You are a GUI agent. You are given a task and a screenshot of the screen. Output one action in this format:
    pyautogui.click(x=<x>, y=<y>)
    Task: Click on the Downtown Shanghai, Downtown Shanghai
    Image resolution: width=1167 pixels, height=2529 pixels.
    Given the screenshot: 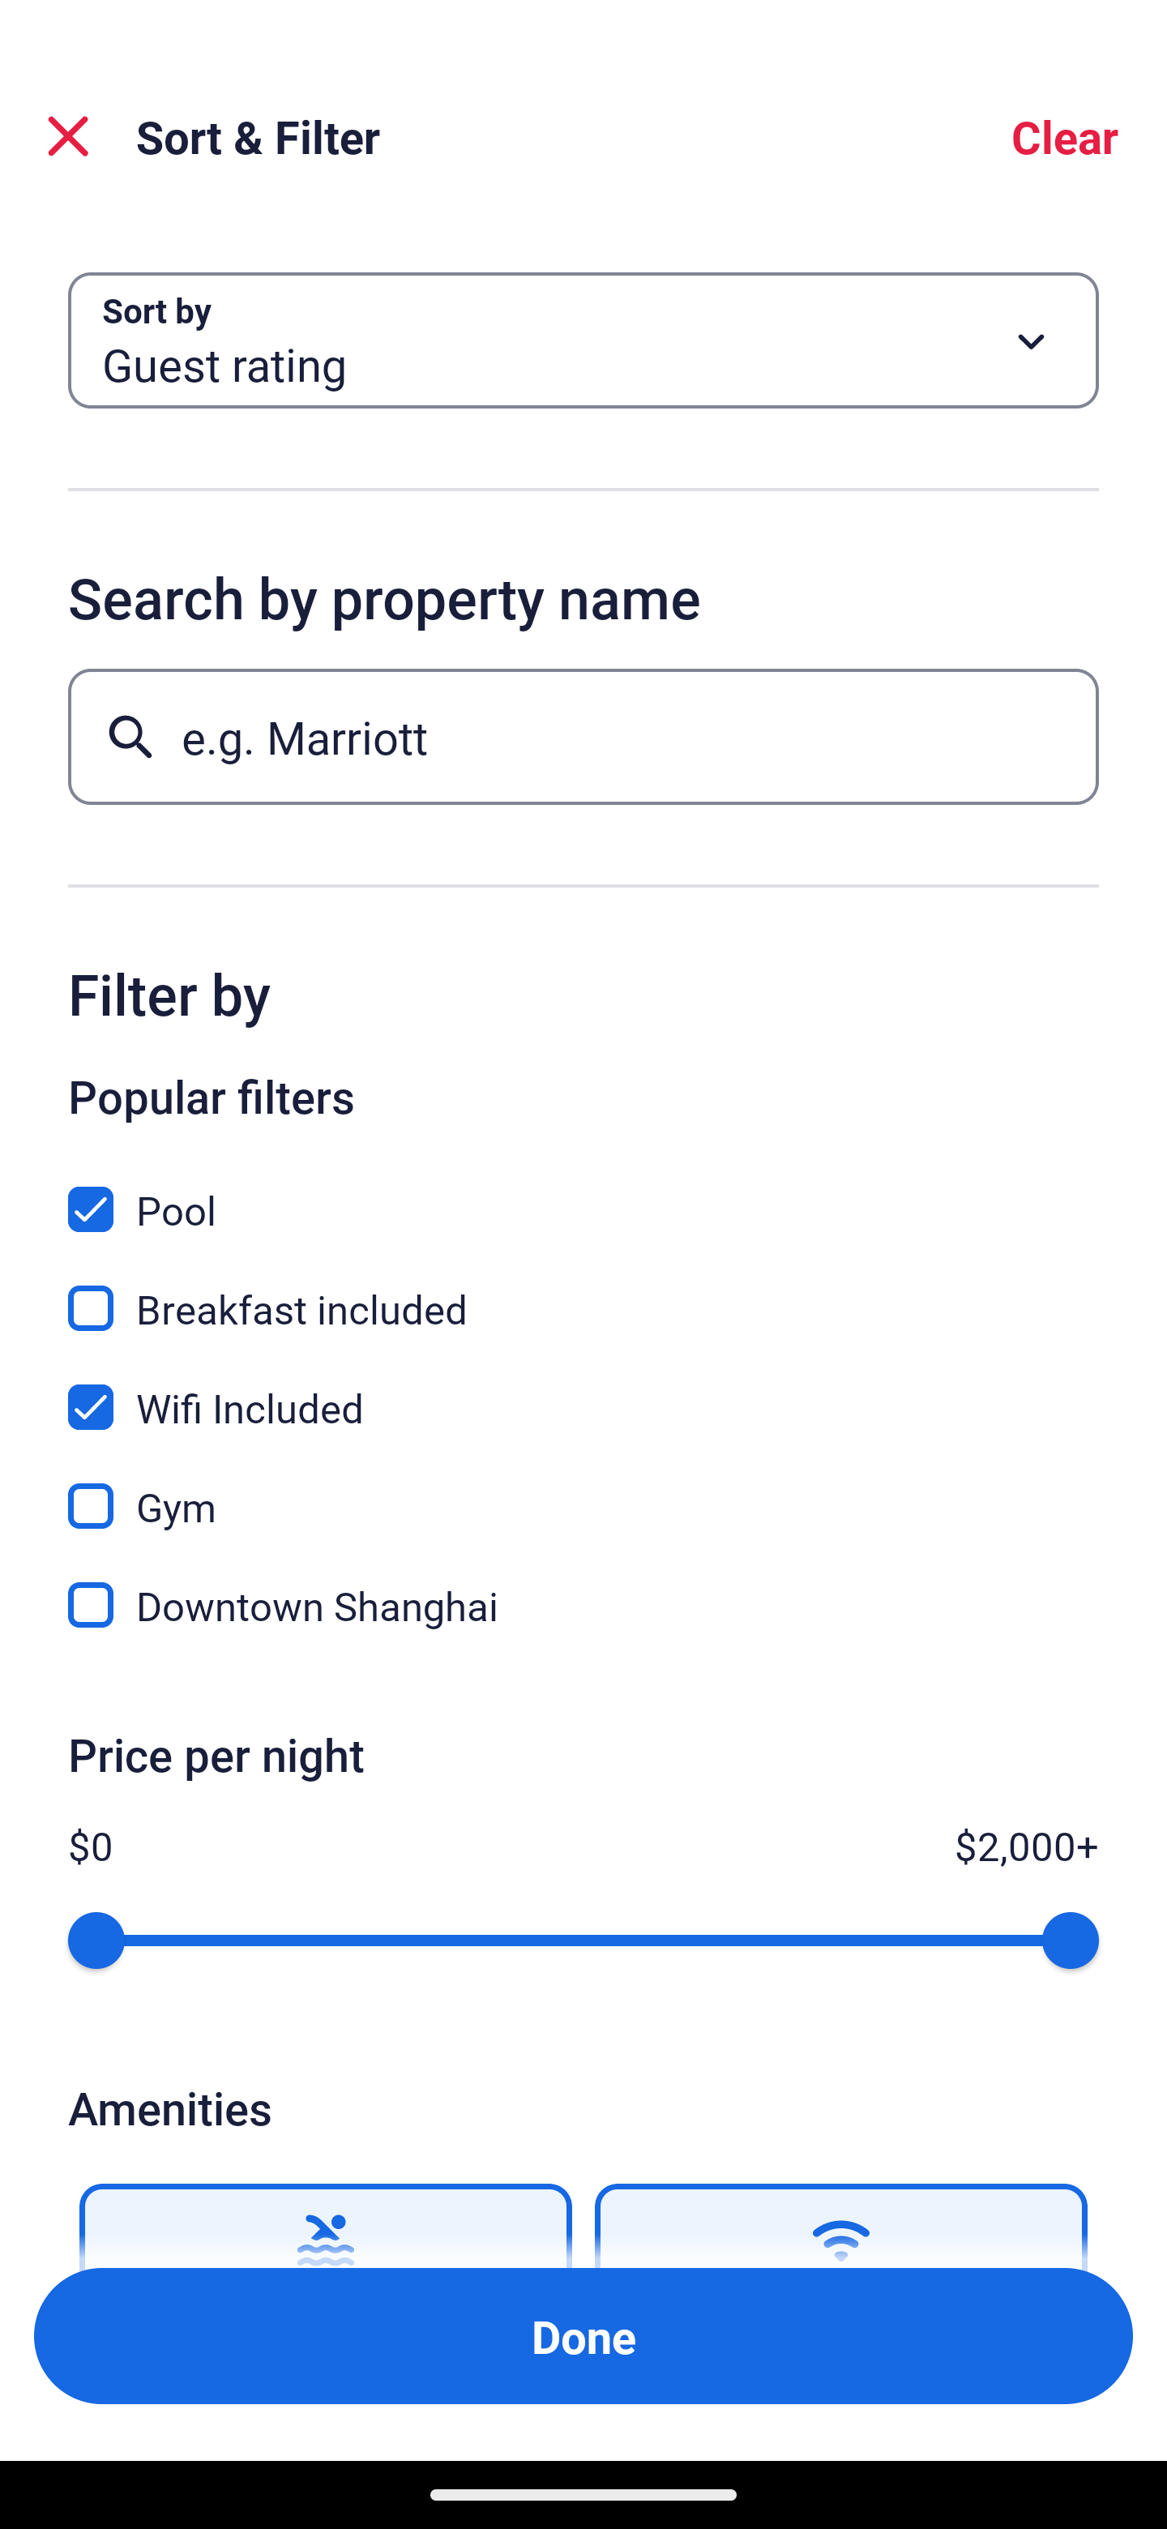 What is the action you would take?
    pyautogui.click(x=583, y=1605)
    